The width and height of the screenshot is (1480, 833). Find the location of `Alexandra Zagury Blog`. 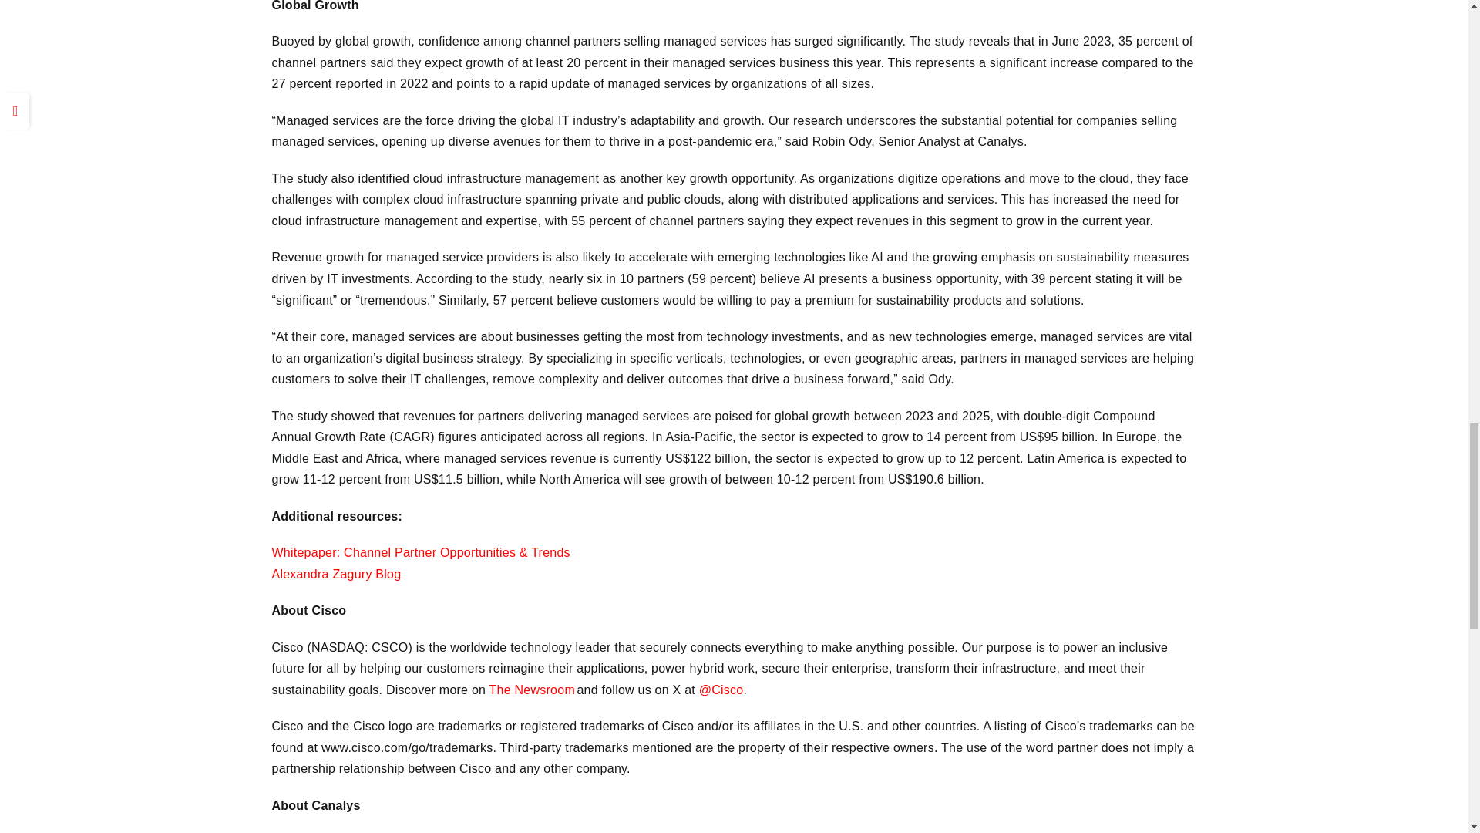

Alexandra Zagury Blog is located at coordinates (336, 574).